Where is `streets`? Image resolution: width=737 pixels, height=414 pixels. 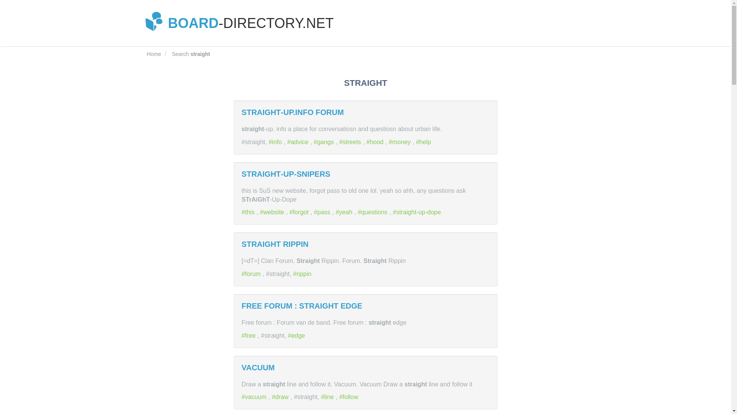 streets is located at coordinates (351, 142).